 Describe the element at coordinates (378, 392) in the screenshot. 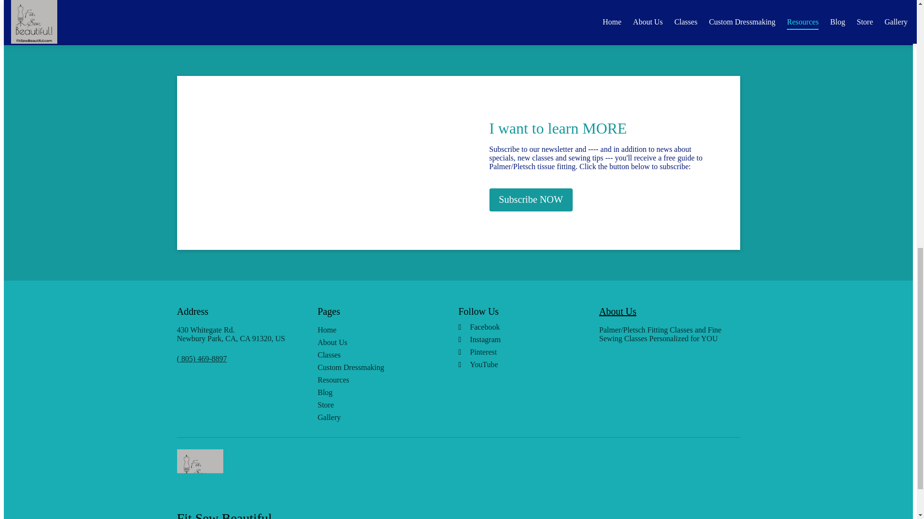

I see `Blog` at that location.